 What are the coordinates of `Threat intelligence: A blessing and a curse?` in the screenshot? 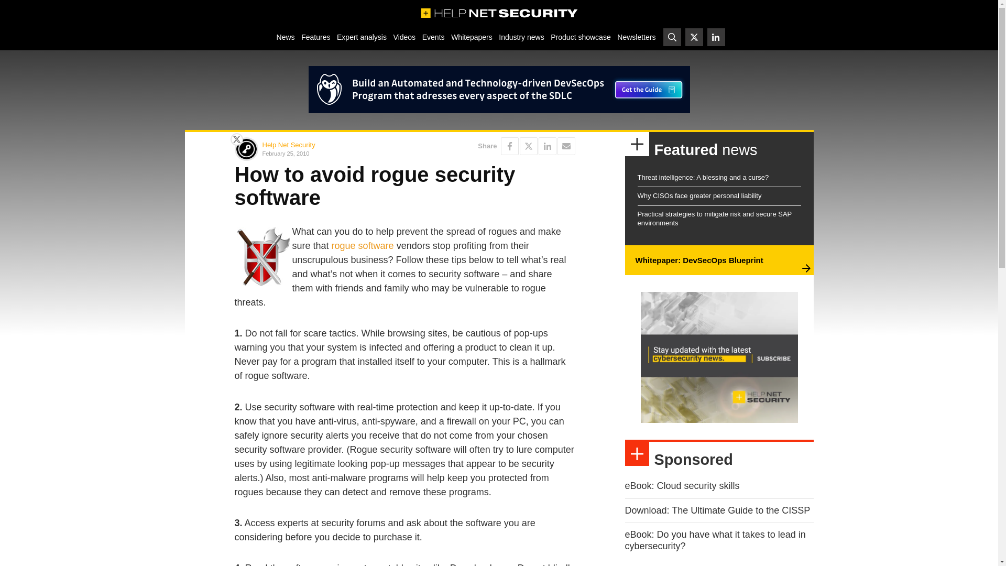 It's located at (702, 177).